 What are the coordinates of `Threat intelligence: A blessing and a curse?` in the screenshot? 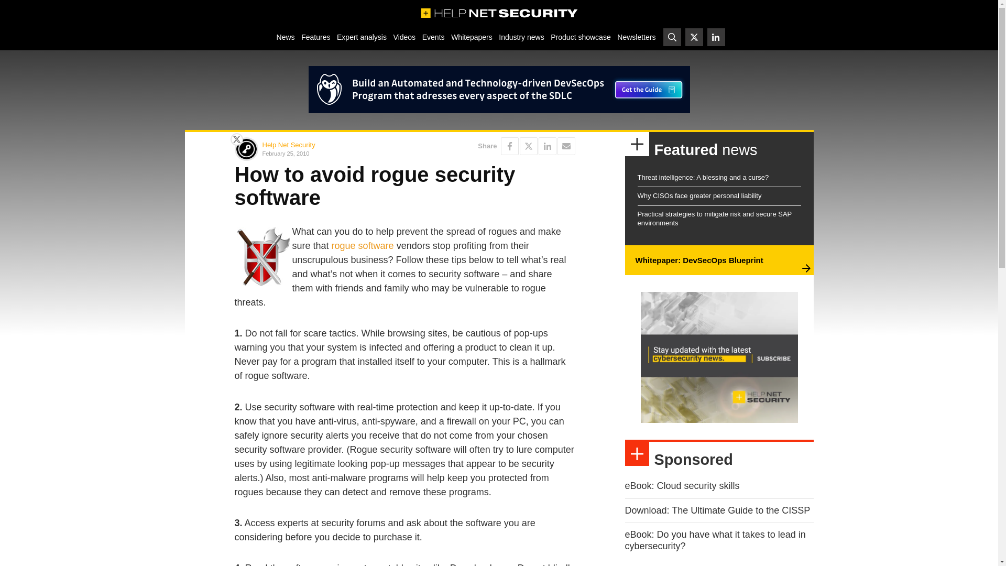 It's located at (702, 177).